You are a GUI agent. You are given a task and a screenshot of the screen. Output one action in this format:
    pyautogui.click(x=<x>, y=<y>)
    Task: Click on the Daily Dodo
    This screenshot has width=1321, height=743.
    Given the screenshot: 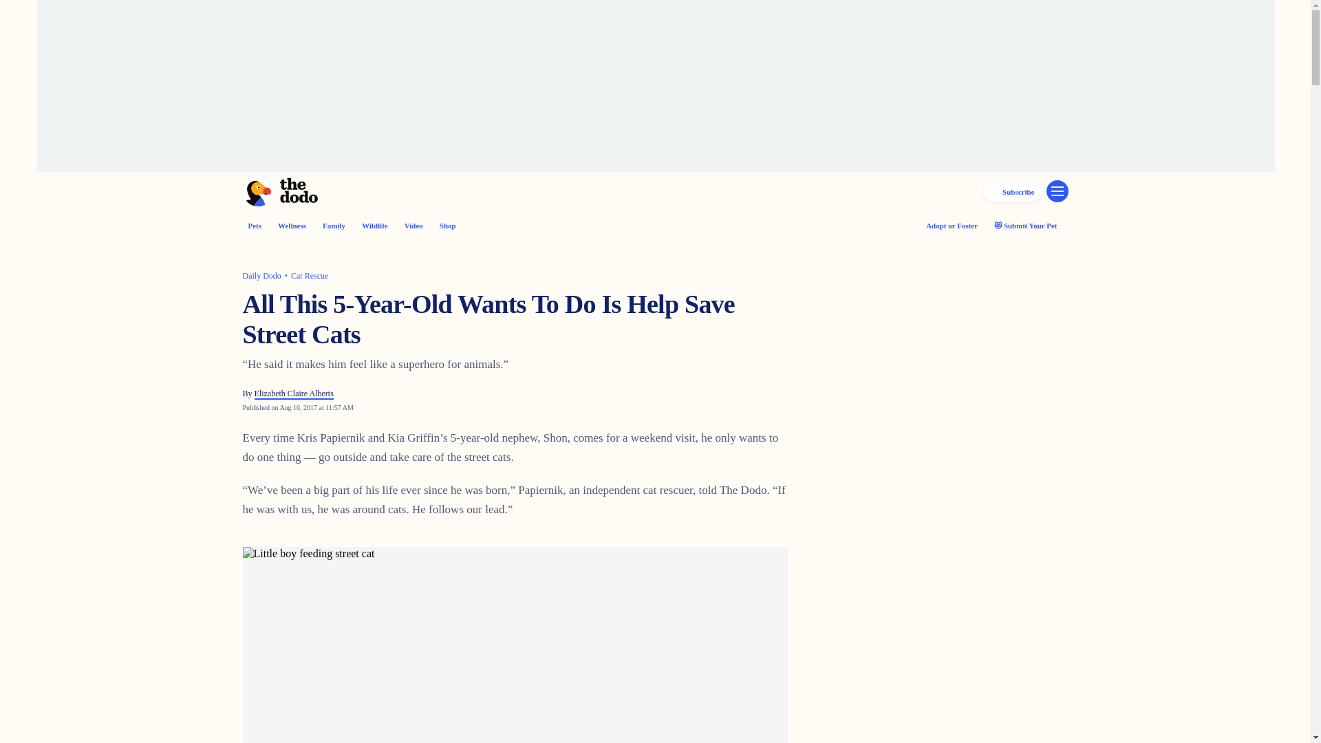 What is the action you would take?
    pyautogui.click(x=261, y=276)
    